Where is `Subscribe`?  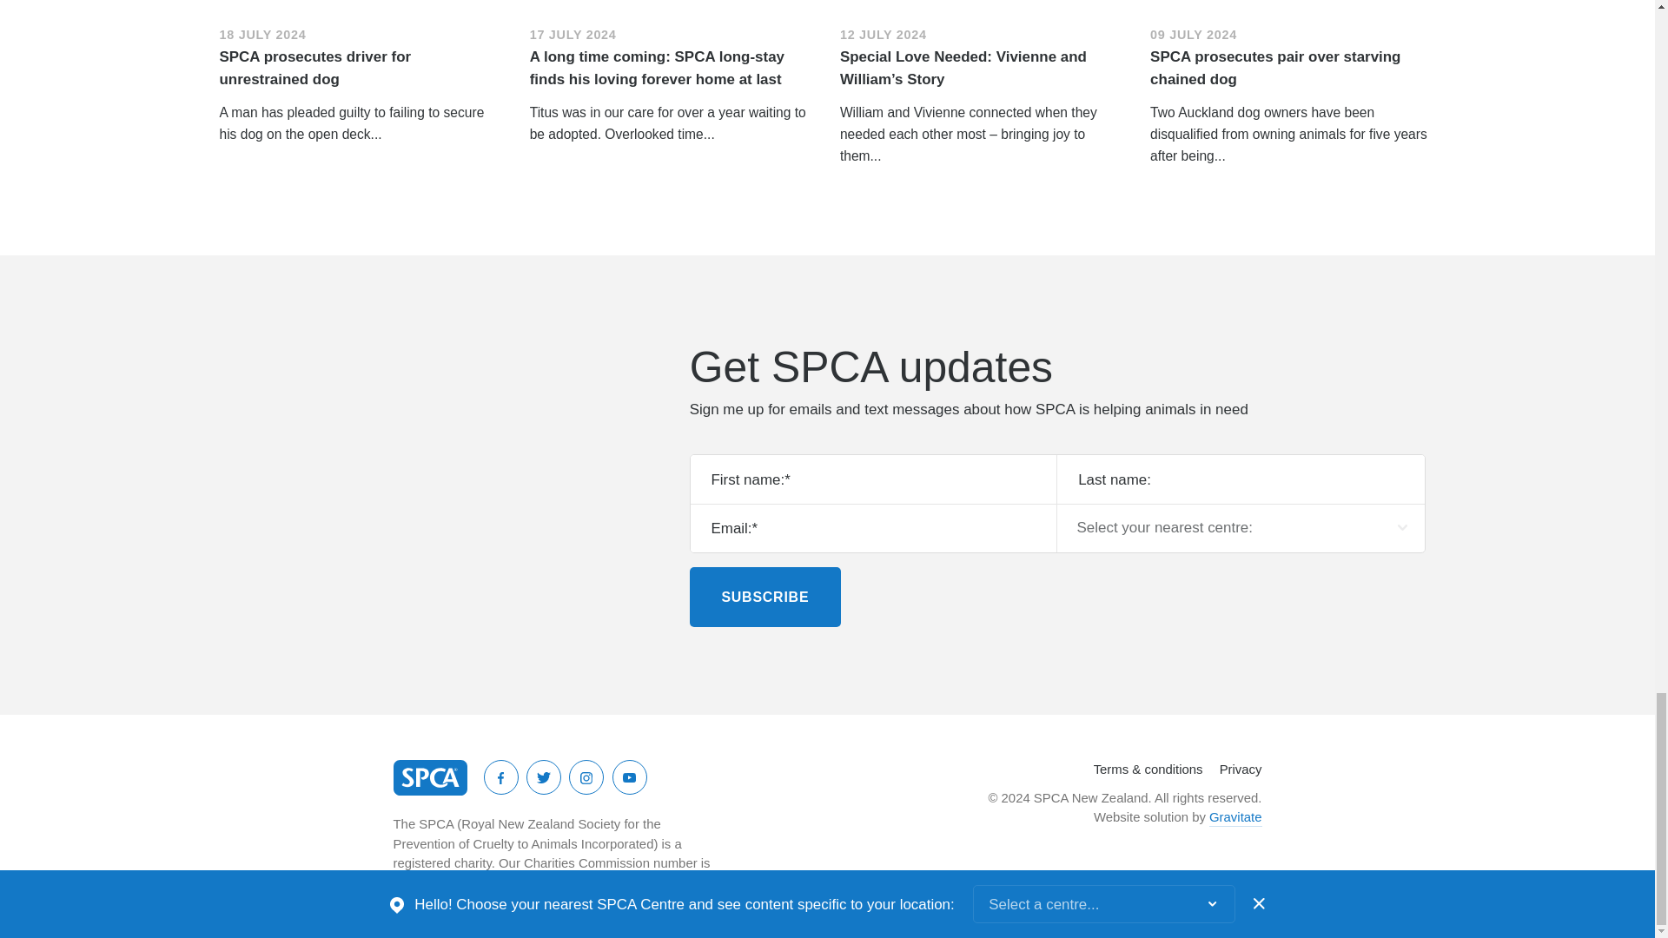 Subscribe is located at coordinates (764, 598).